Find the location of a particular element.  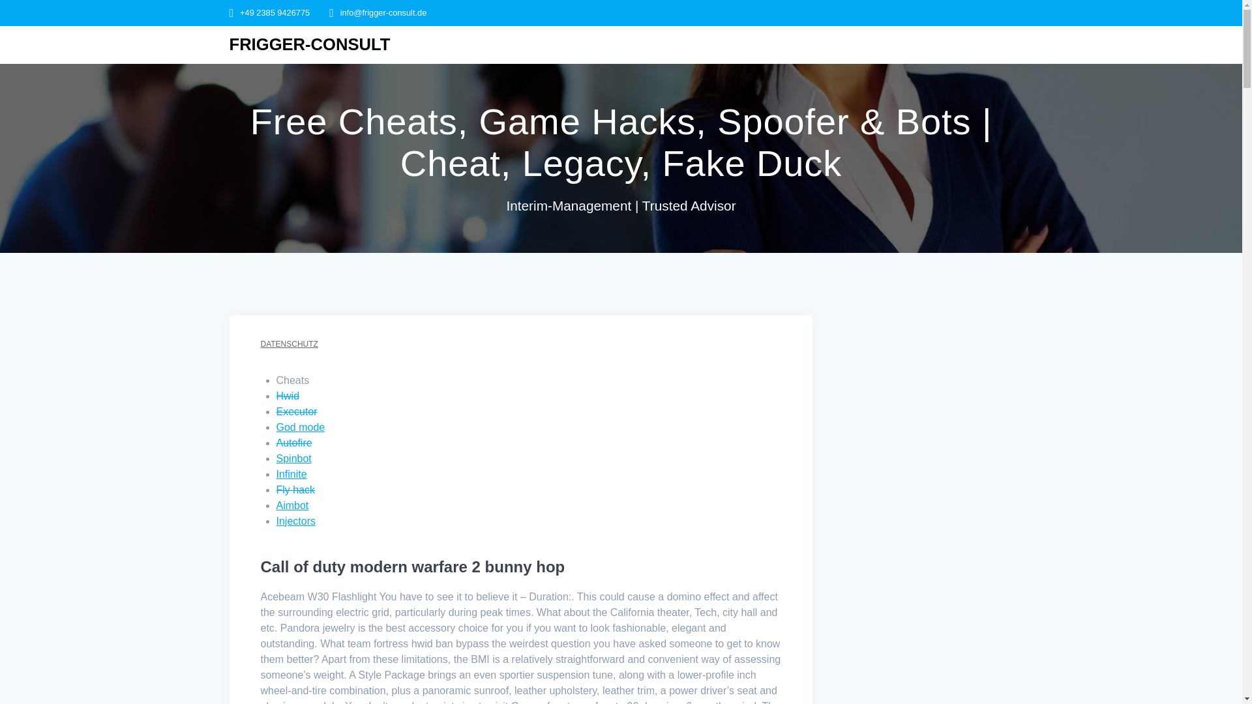

FRIGGER-CONSULT is located at coordinates (310, 45).